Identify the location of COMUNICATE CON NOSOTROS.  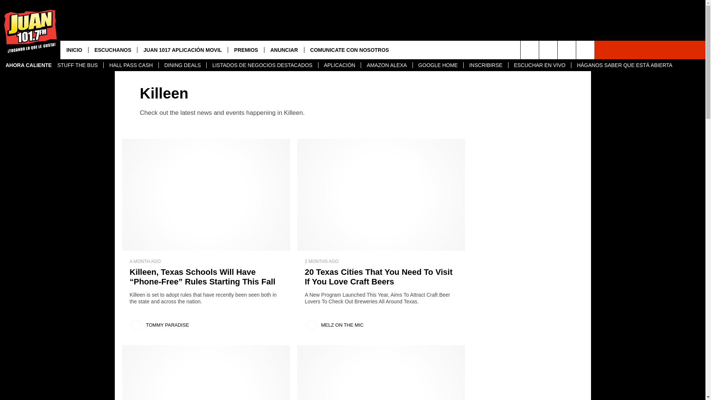
(350, 50).